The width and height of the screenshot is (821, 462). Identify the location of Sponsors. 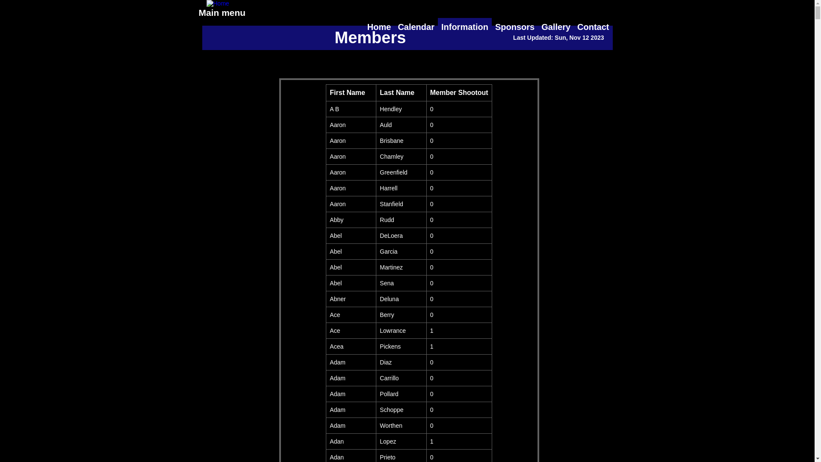
(515, 27).